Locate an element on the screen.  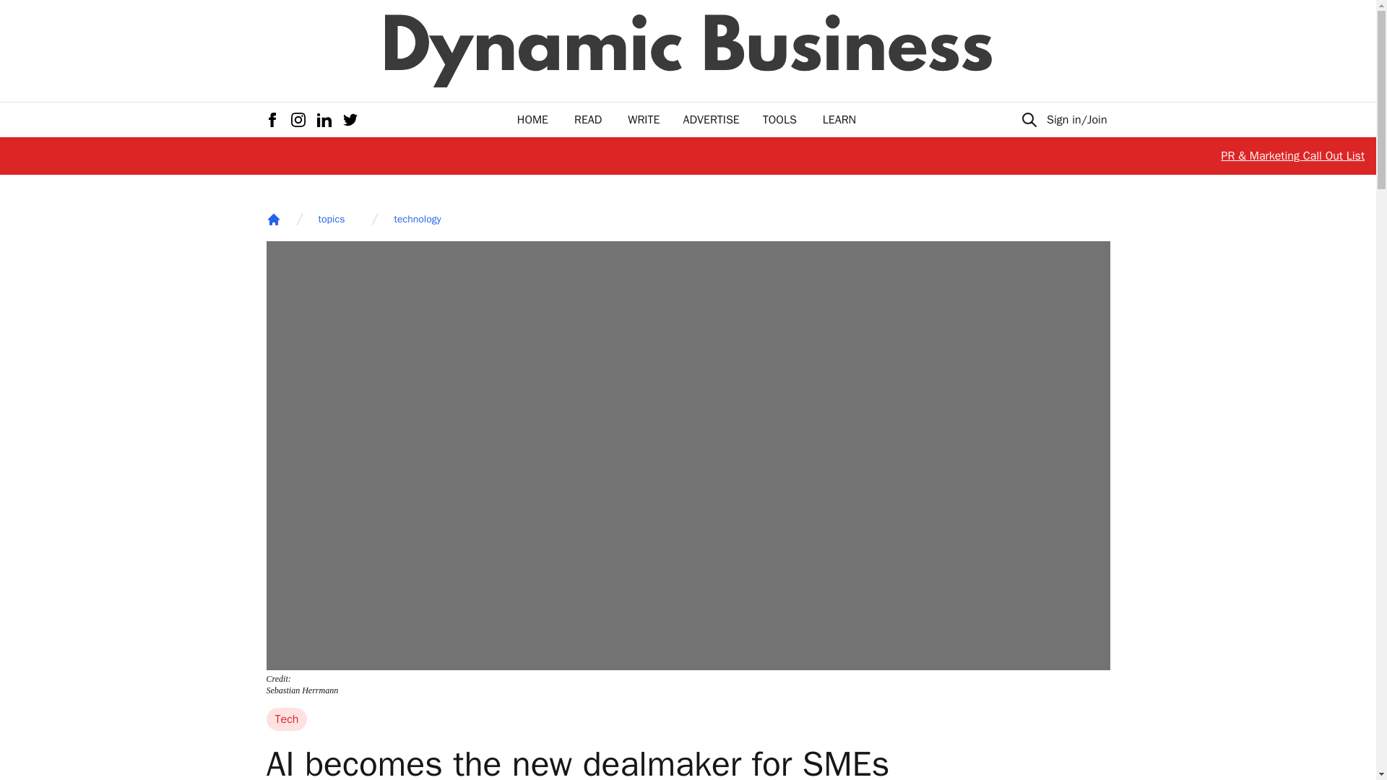
technology is located at coordinates (418, 220).